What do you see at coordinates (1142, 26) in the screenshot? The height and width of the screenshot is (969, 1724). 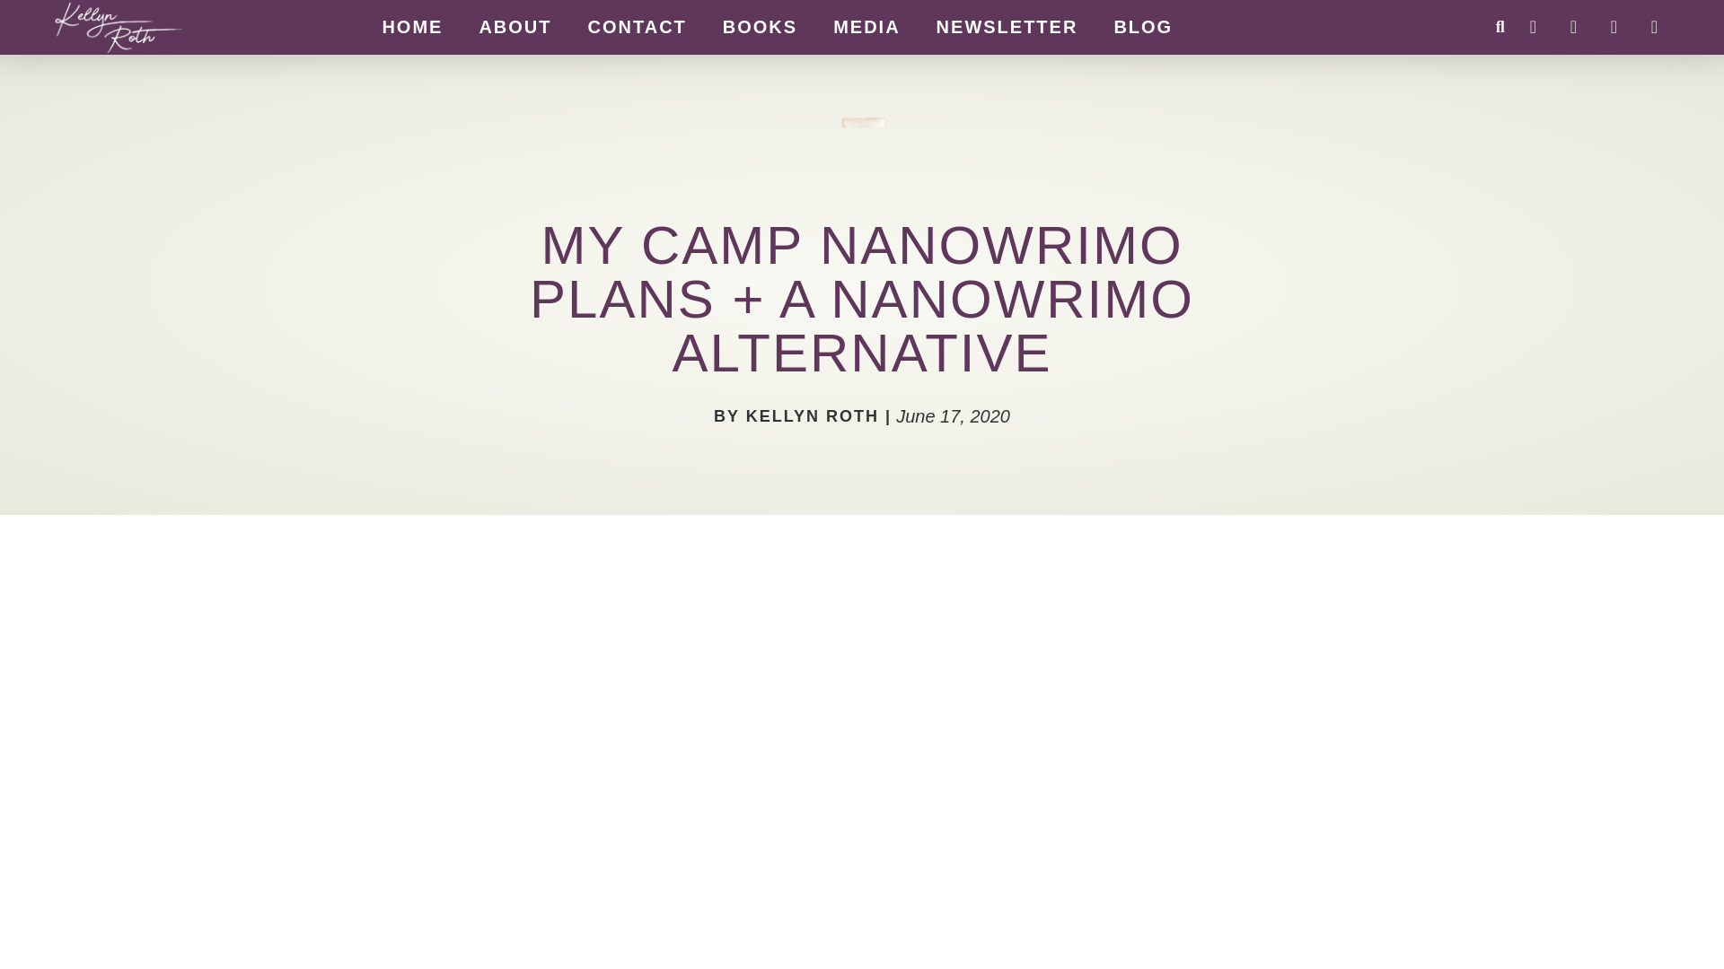 I see `BLOG` at bounding box center [1142, 26].